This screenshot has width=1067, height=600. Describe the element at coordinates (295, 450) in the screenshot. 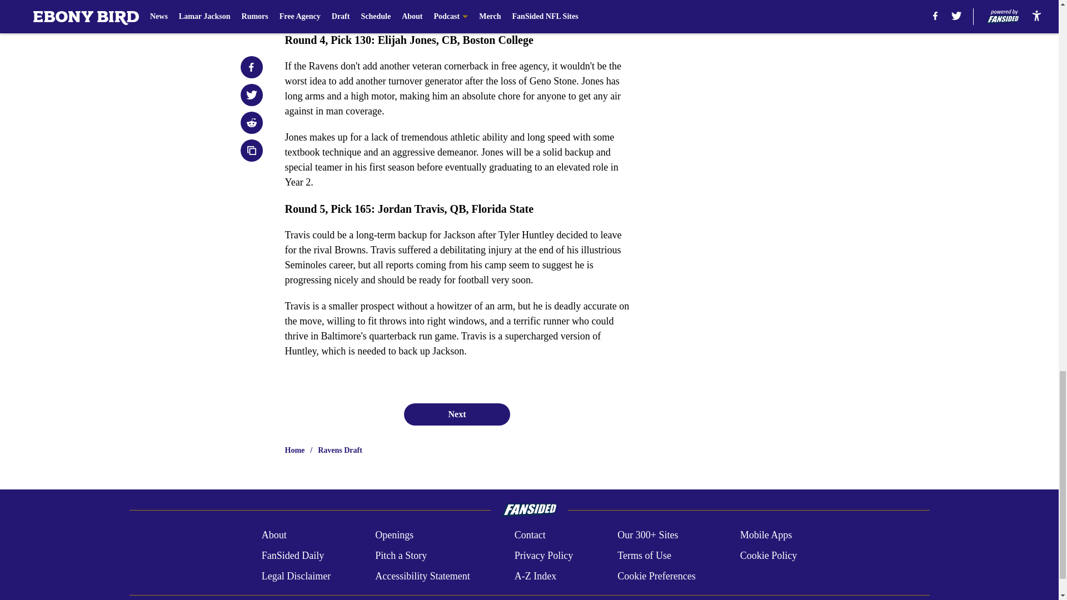

I see `Home` at that location.